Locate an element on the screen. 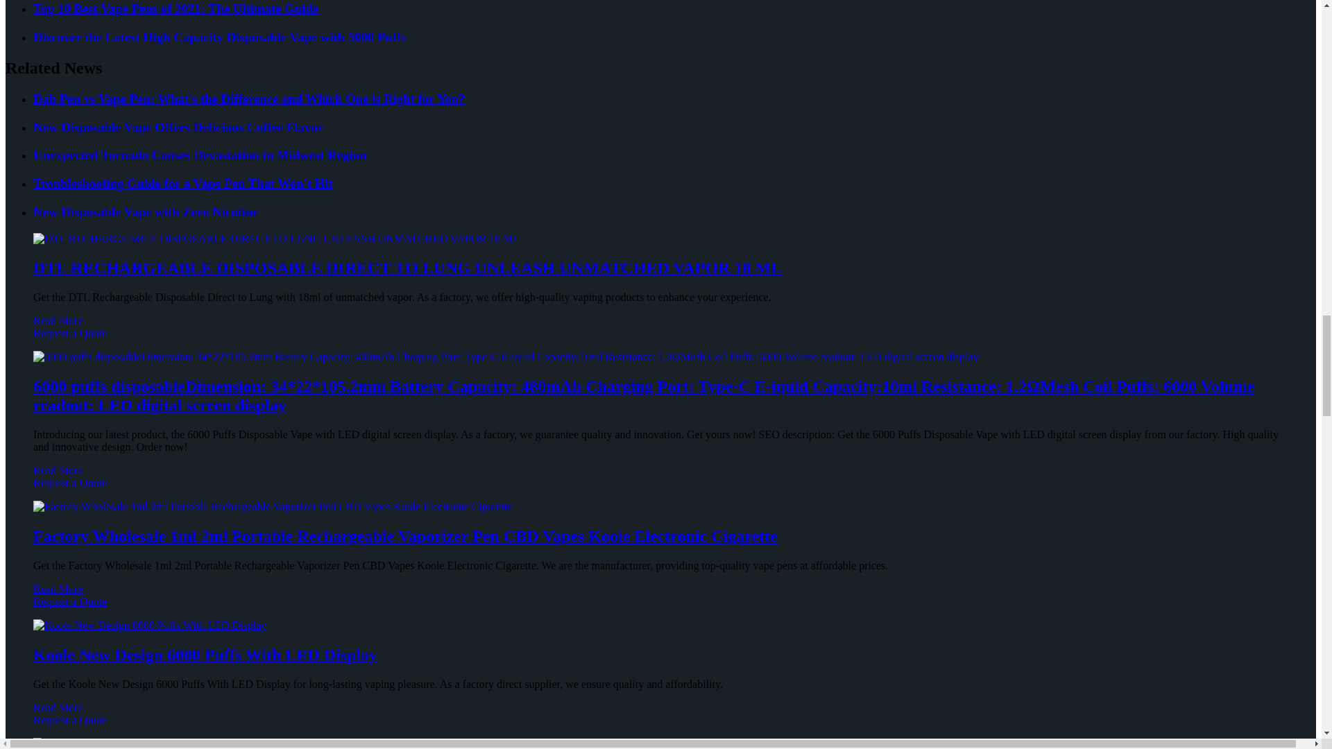  Top 10 Best Vape Pens of 2021: The Ultimate Guide is located at coordinates (674, 8).